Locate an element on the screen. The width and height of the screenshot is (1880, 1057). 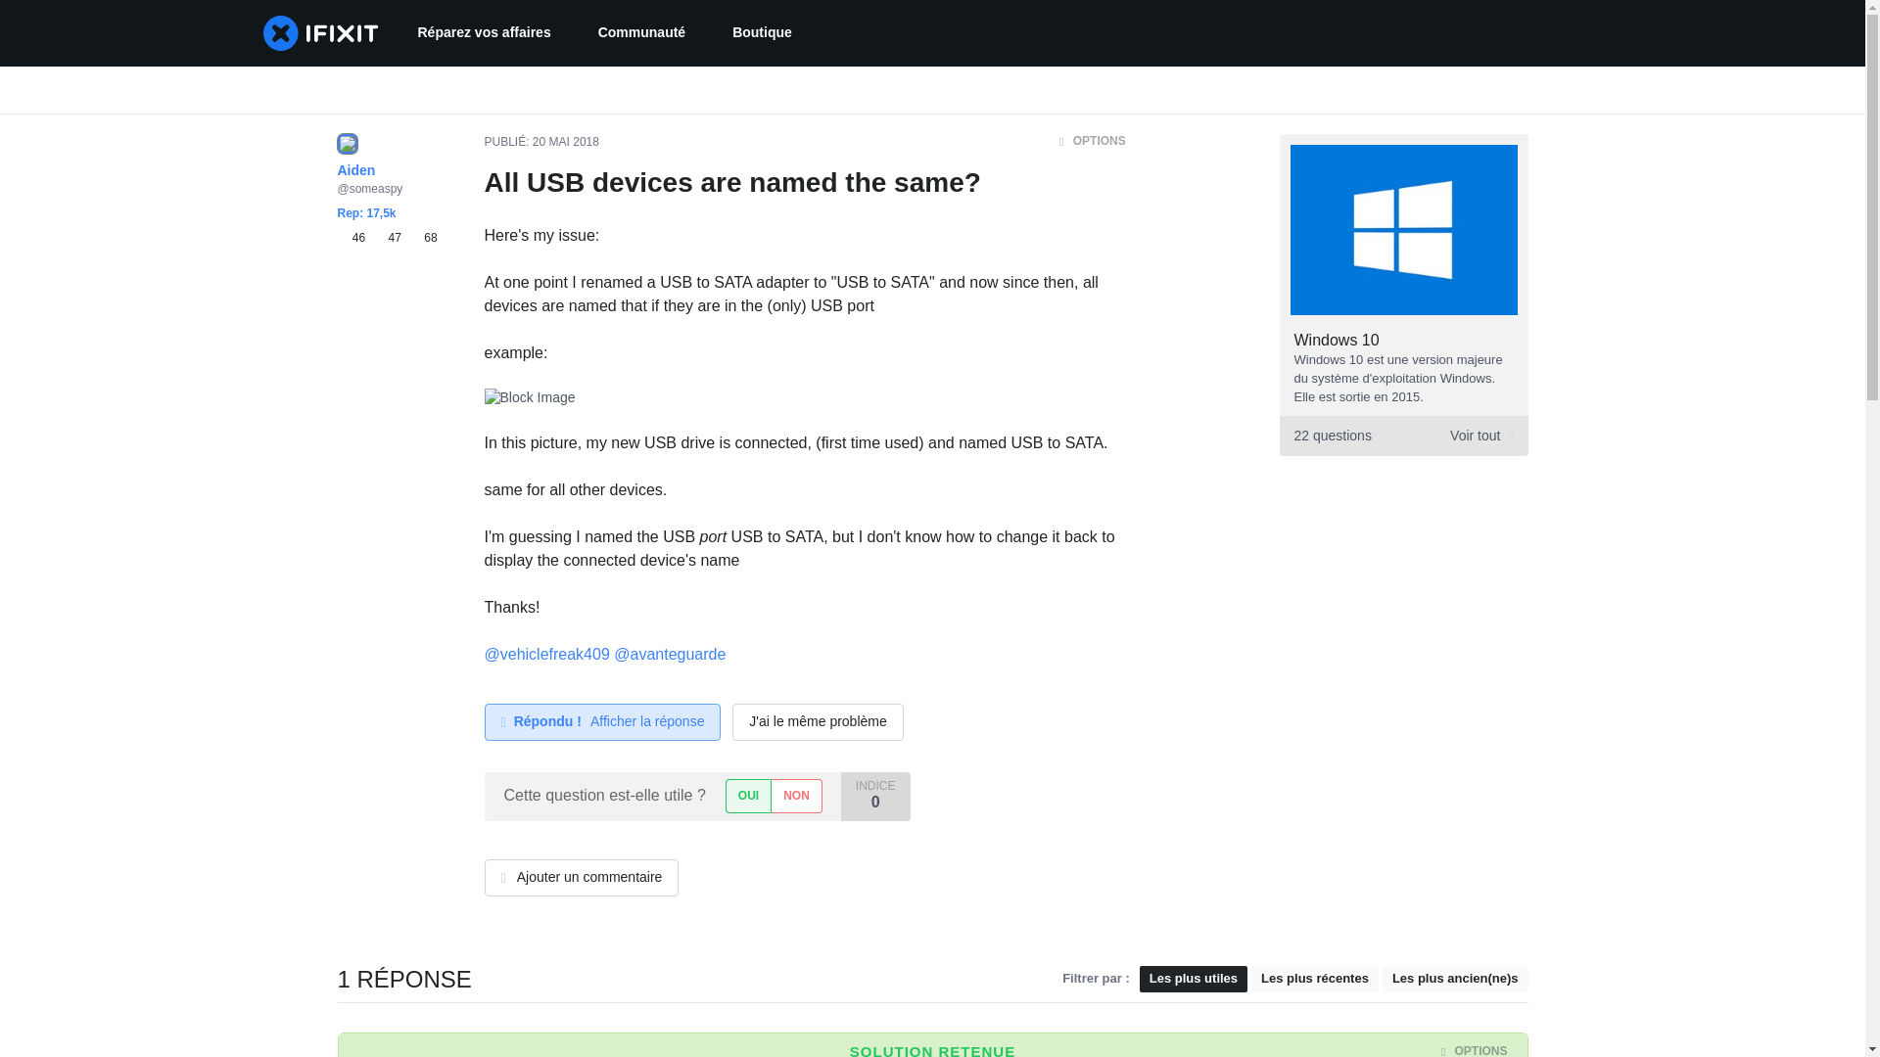
46 47 68 is located at coordinates (797, 795).